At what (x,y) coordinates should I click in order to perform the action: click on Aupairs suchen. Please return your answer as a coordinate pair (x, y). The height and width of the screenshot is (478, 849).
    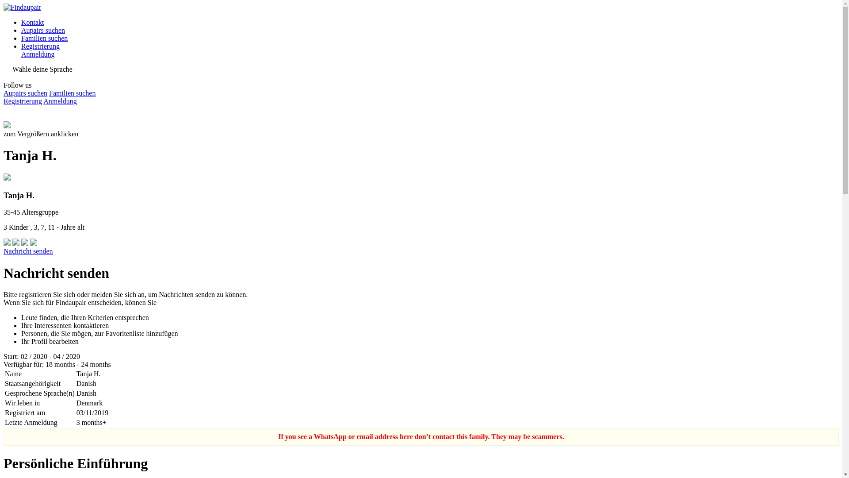
    Looking at the image, I should click on (25, 93).